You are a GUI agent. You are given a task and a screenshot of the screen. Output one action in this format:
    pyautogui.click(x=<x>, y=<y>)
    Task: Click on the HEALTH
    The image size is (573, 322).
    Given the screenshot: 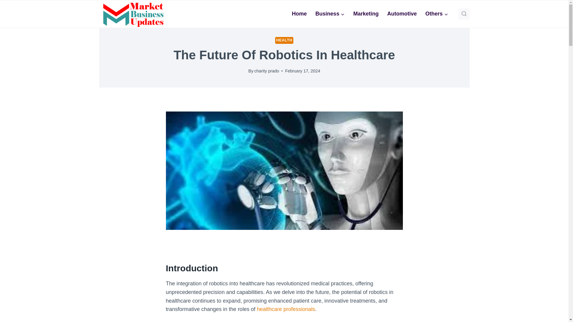 What is the action you would take?
    pyautogui.click(x=284, y=40)
    